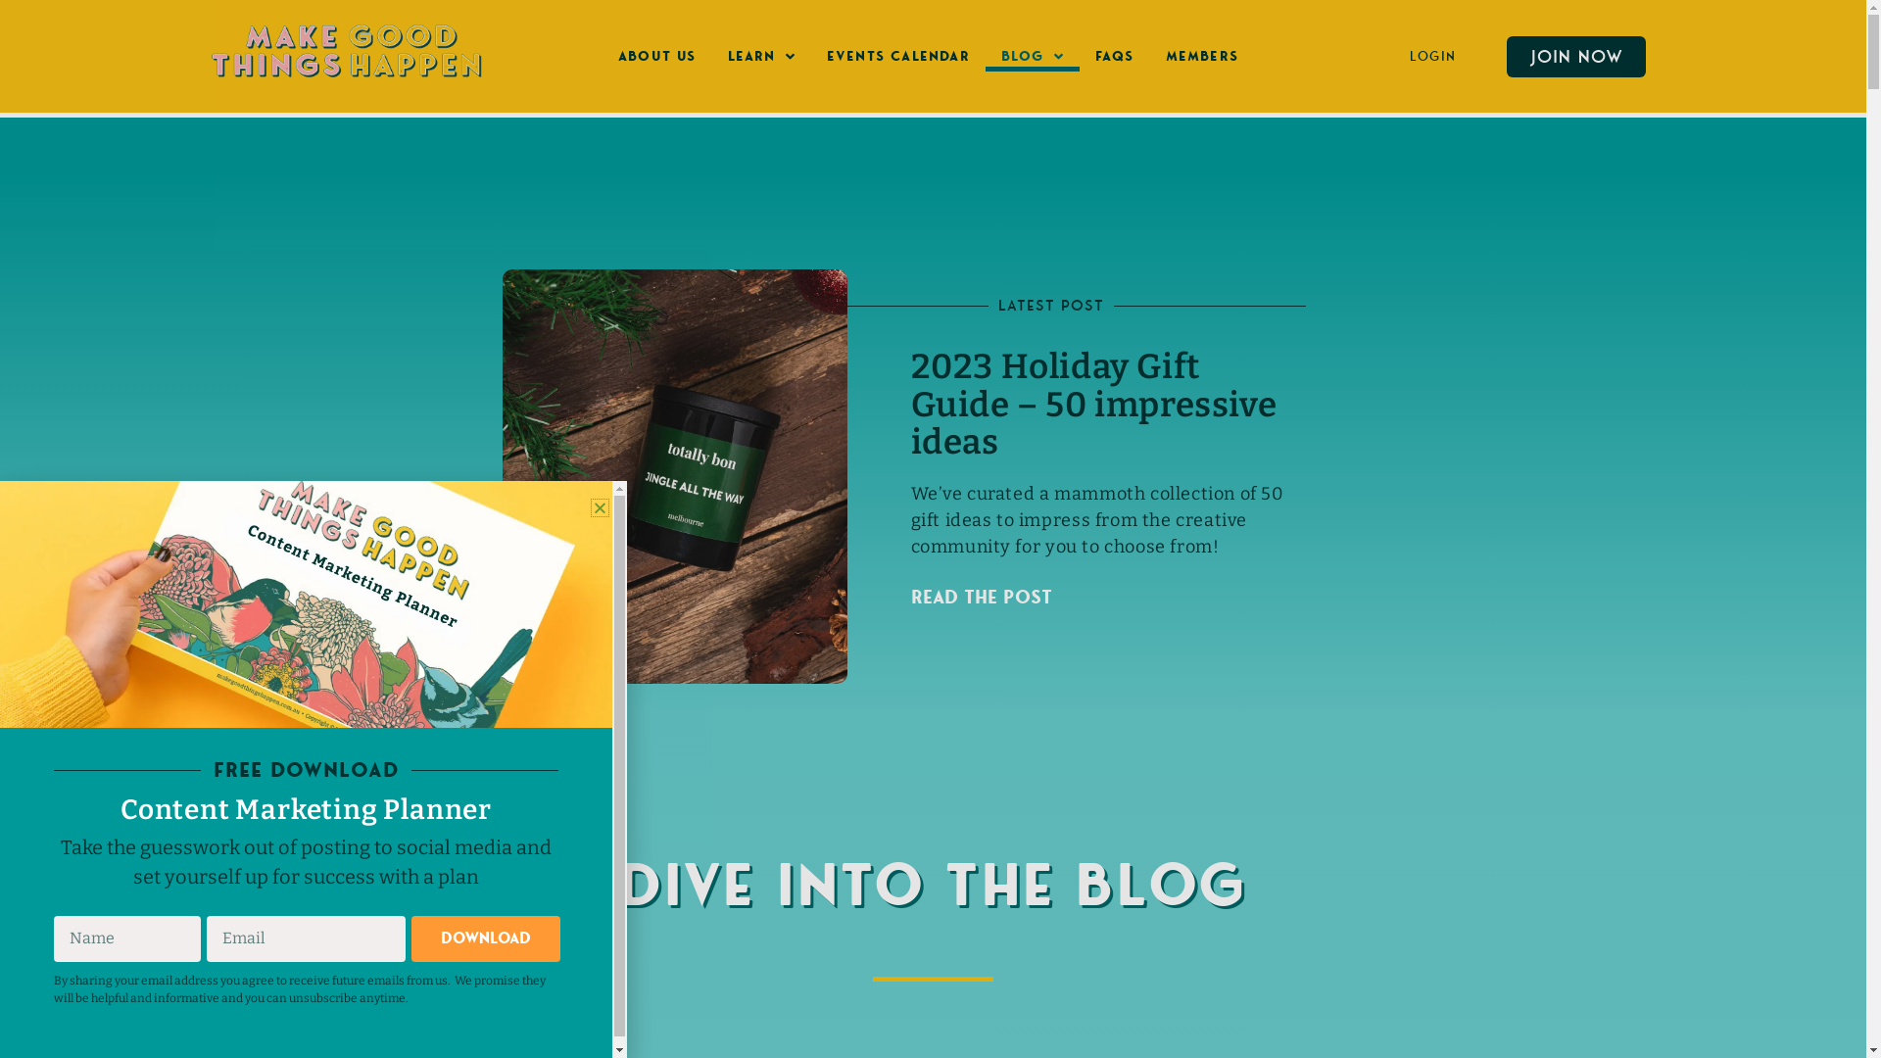  What do you see at coordinates (1202, 56) in the screenshot?
I see `Members` at bounding box center [1202, 56].